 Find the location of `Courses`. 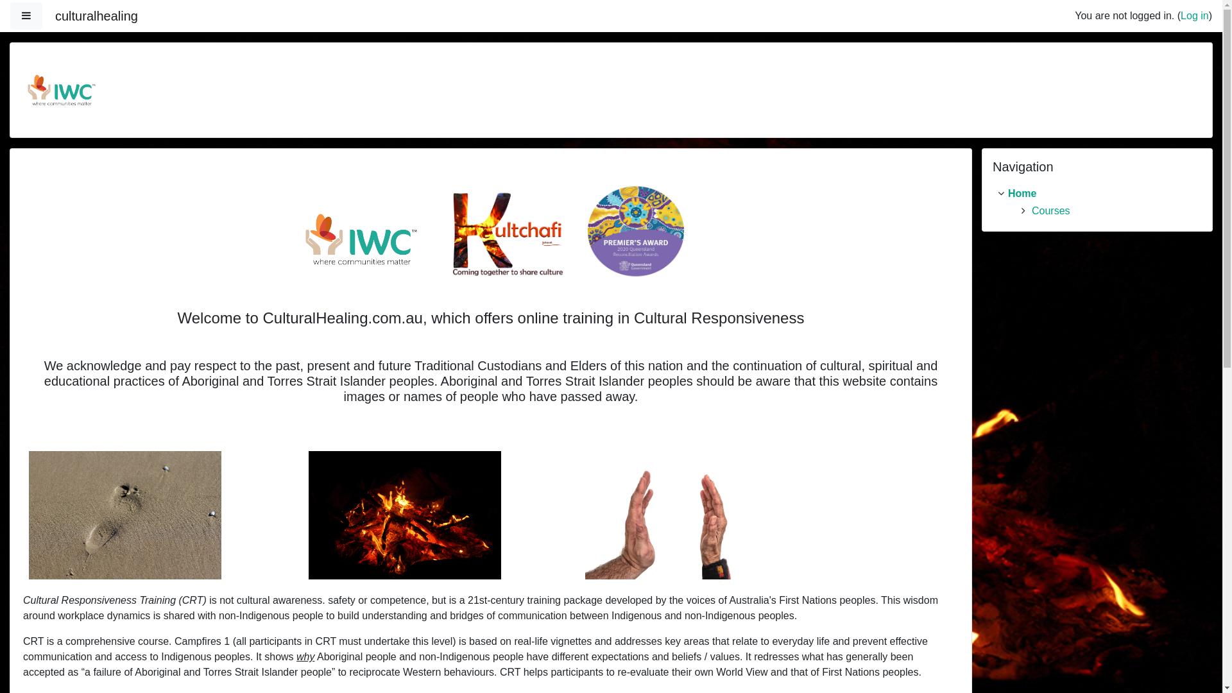

Courses is located at coordinates (1051, 210).